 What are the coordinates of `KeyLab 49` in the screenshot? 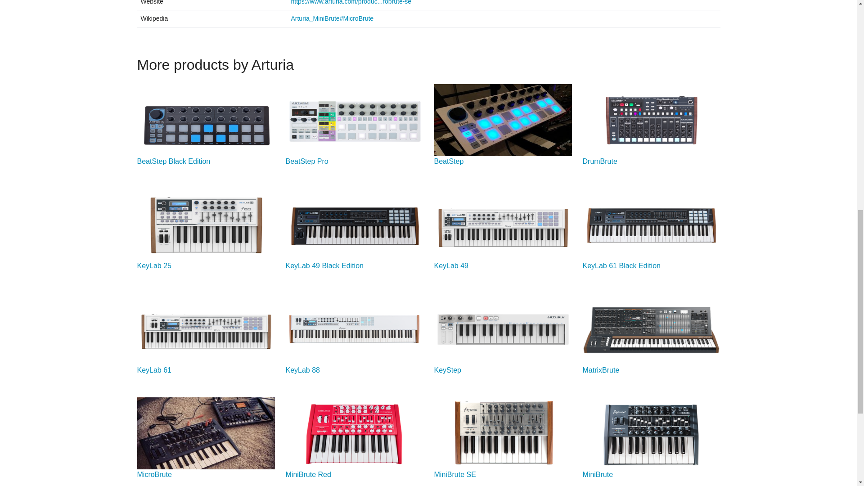 It's located at (451, 265).